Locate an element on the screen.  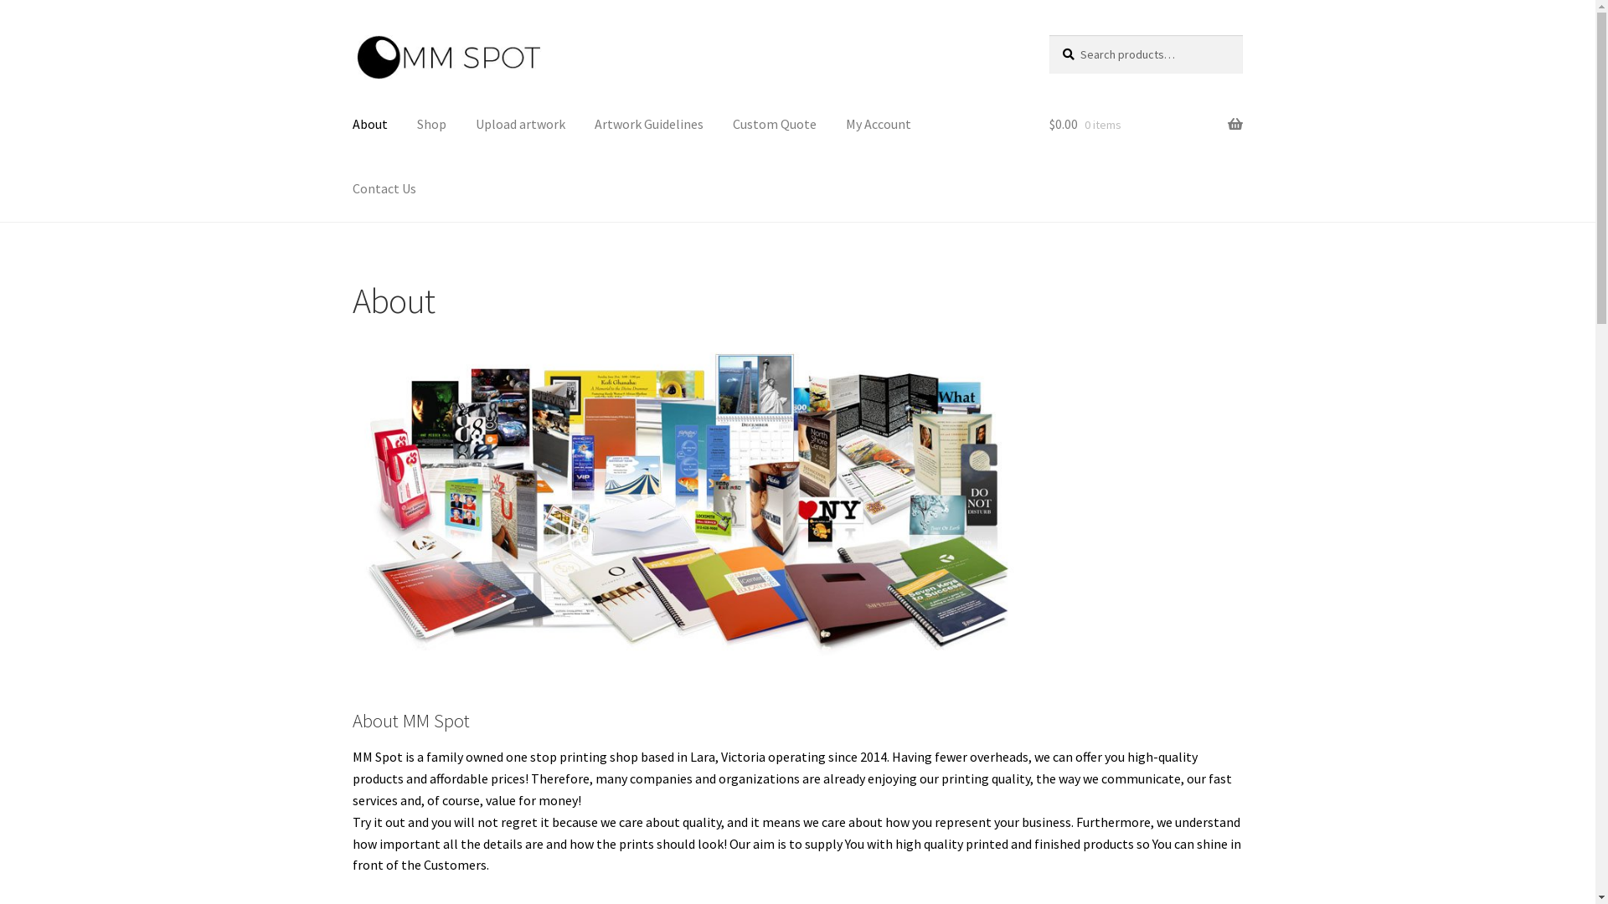
Search is located at coordinates (1049, 35).